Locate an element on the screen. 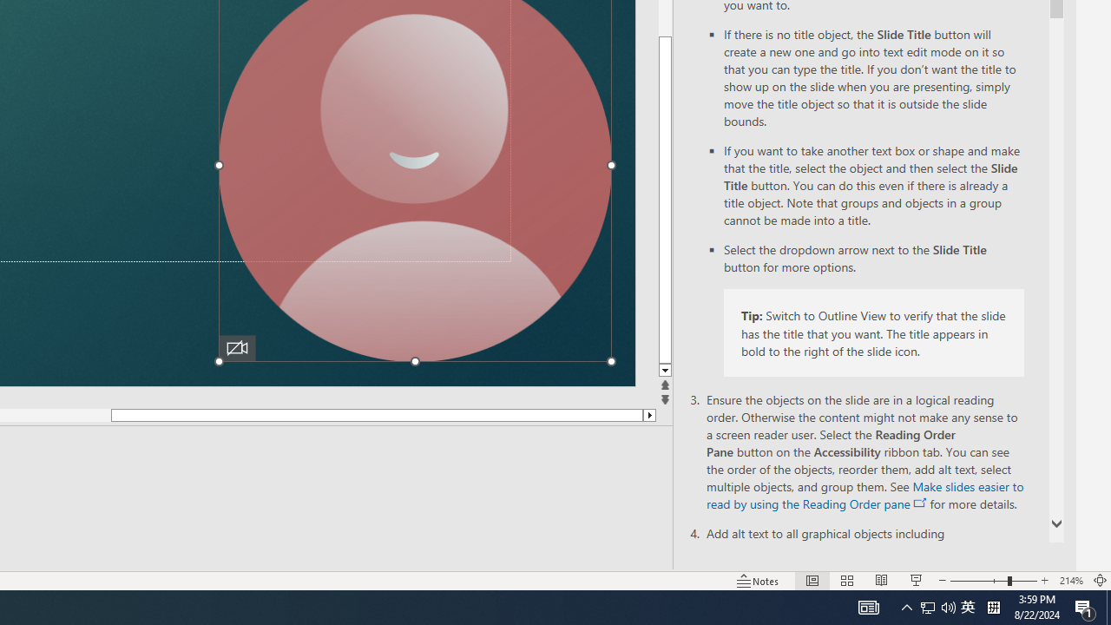 This screenshot has width=1111, height=625. Decrease Text Size is located at coordinates (892, 556).